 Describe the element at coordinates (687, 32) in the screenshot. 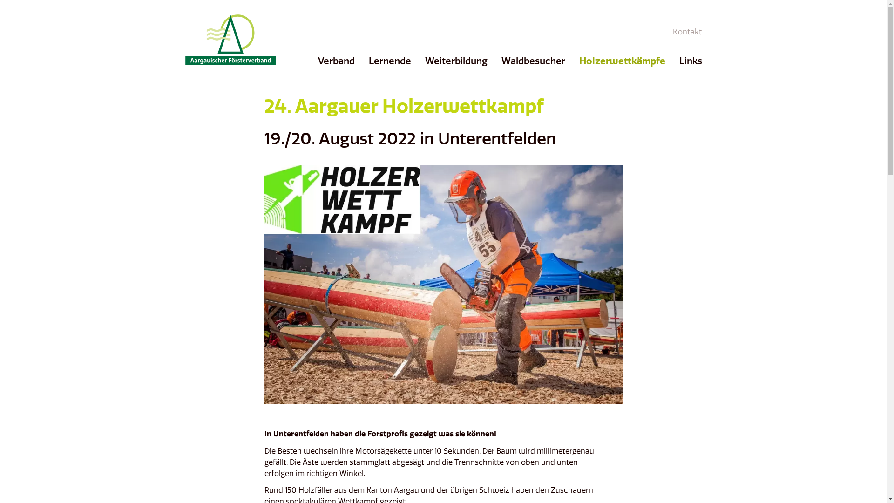

I see `Kontakt` at that location.